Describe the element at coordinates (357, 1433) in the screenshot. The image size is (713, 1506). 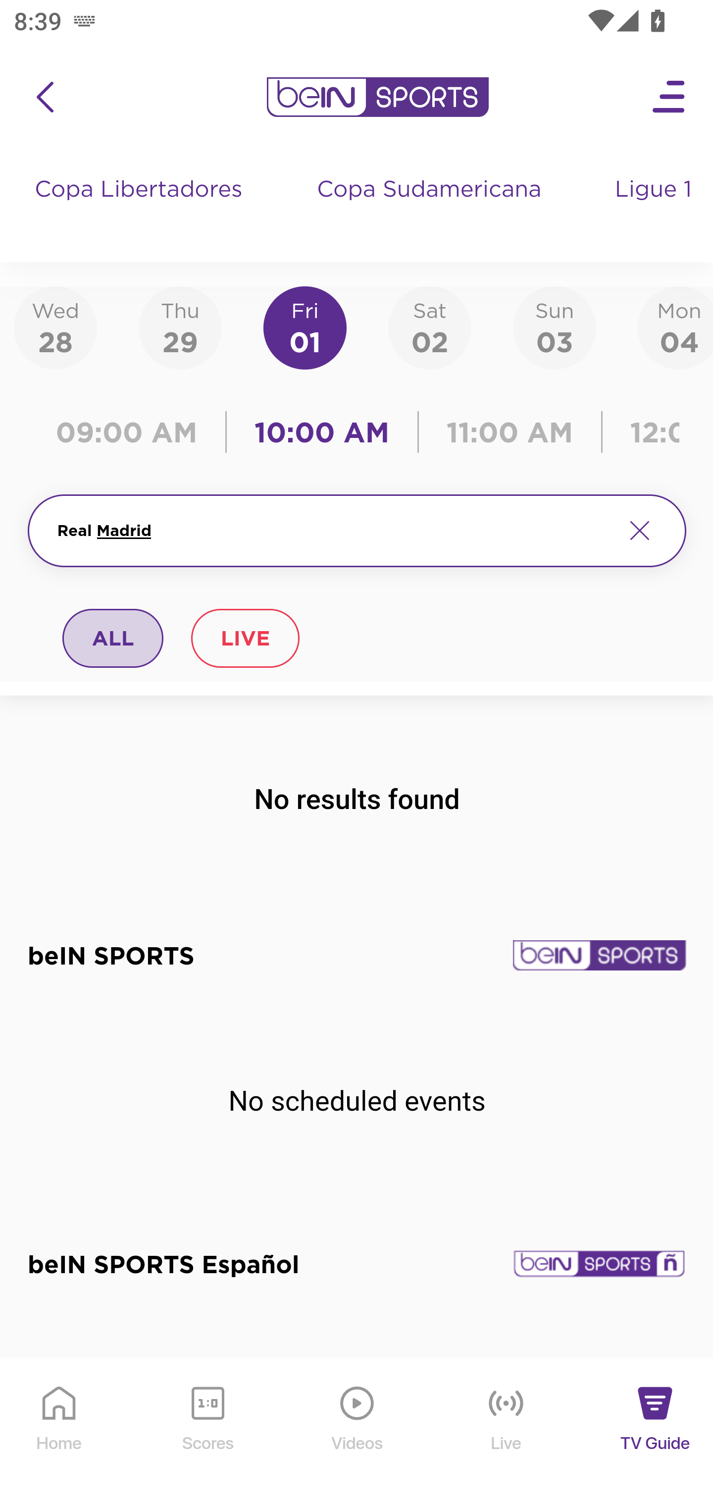
I see `Videos Videos Icon Videos` at that location.